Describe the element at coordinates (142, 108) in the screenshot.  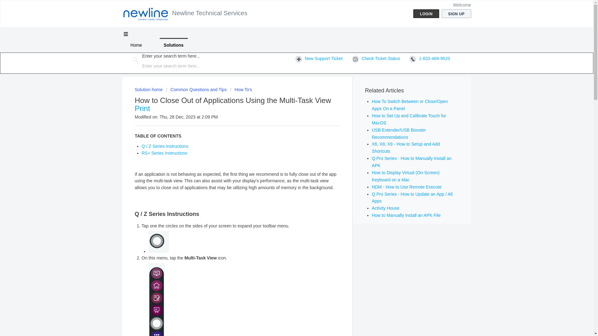
I see `Print` at that location.